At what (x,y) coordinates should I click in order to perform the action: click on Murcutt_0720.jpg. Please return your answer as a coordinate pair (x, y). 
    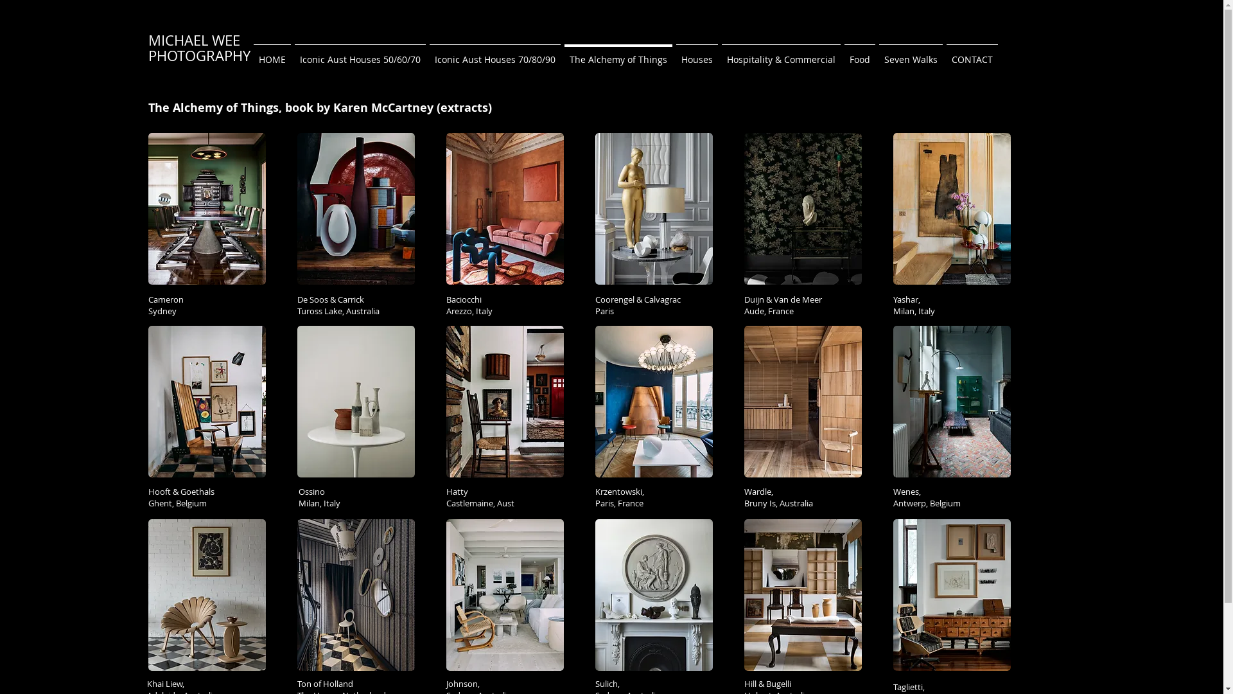
    Looking at the image, I should click on (952, 209).